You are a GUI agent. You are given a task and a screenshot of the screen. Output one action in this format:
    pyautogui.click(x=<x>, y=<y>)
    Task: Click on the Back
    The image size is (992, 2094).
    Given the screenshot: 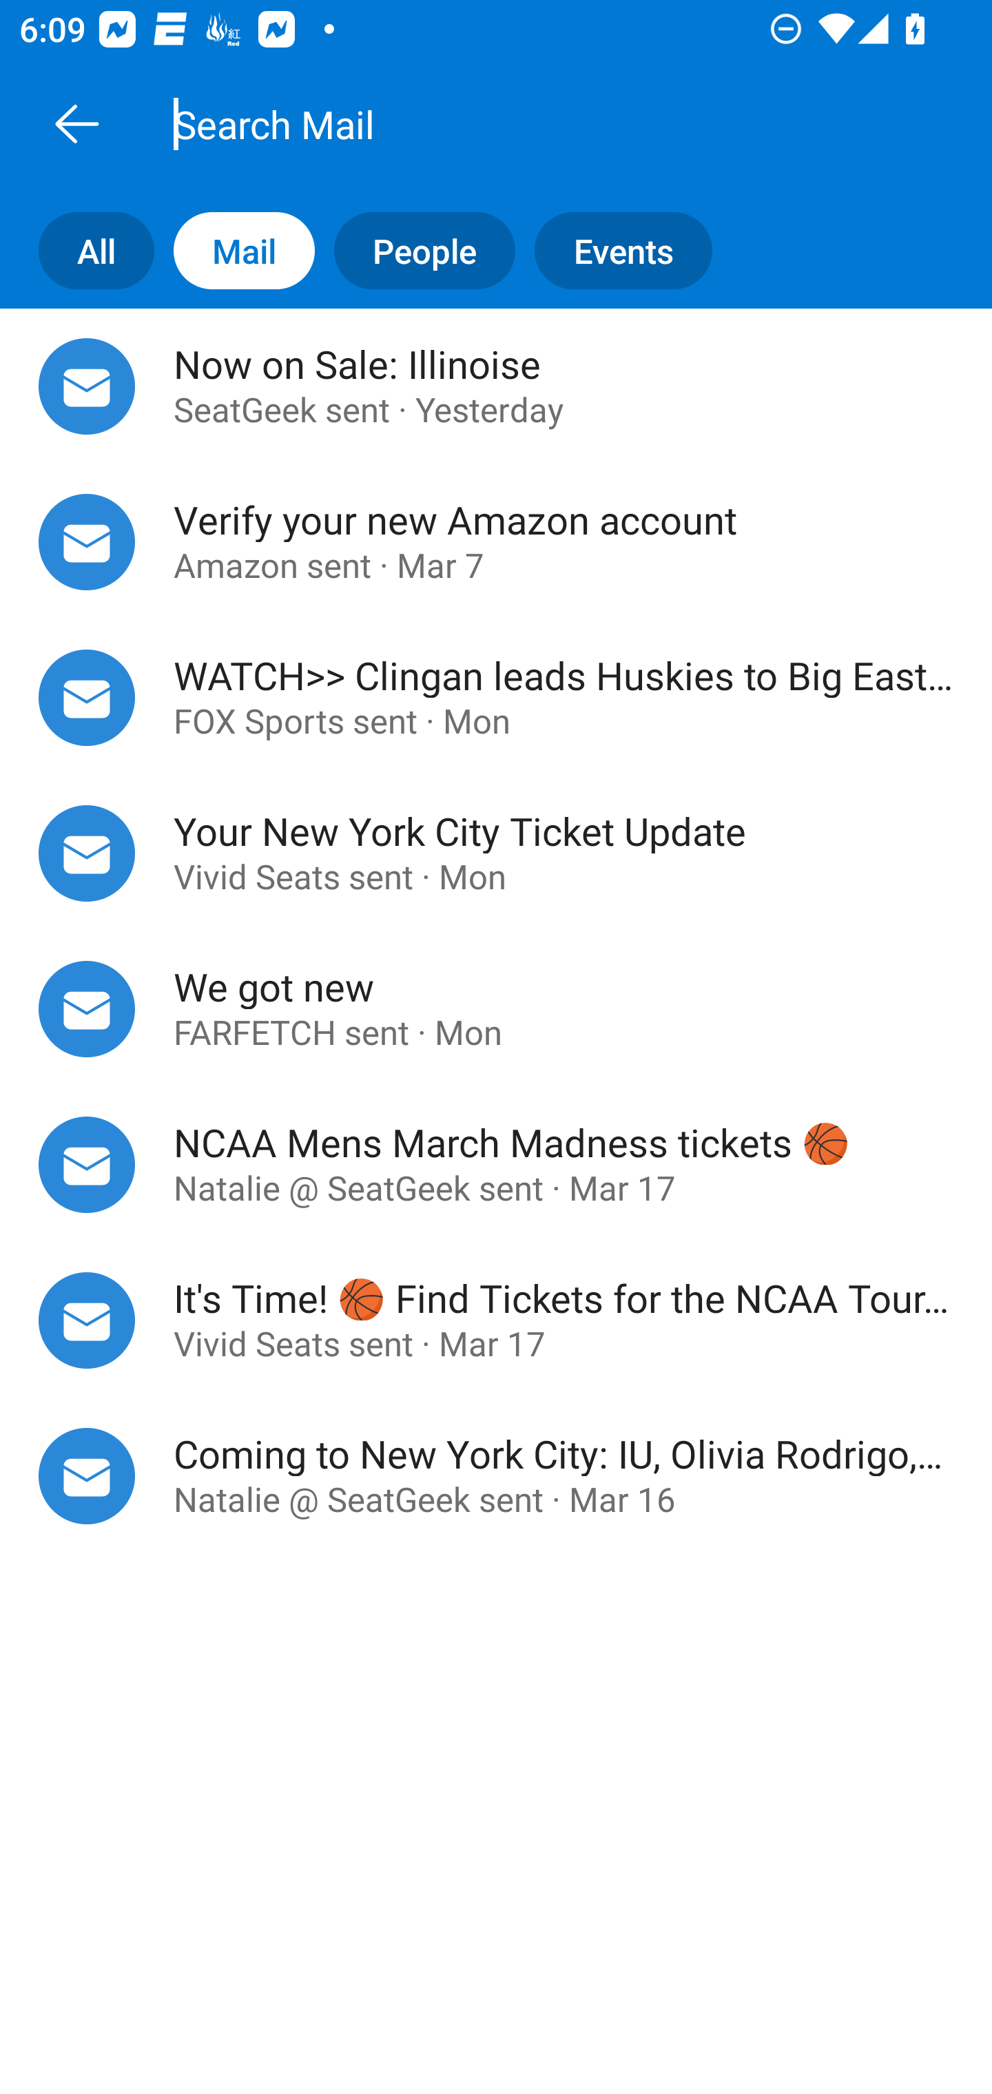 What is the action you would take?
    pyautogui.click(x=76, y=123)
    